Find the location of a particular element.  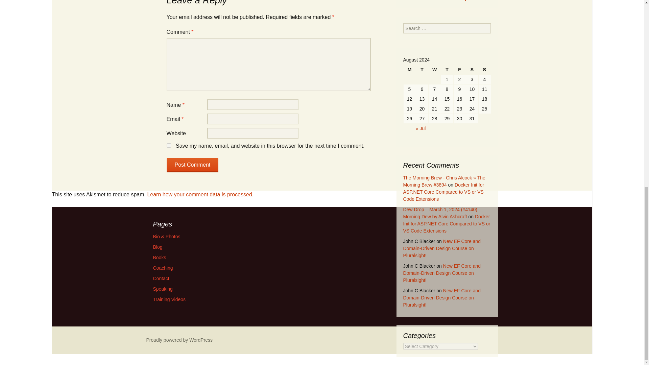

Tuesday is located at coordinates (422, 70).